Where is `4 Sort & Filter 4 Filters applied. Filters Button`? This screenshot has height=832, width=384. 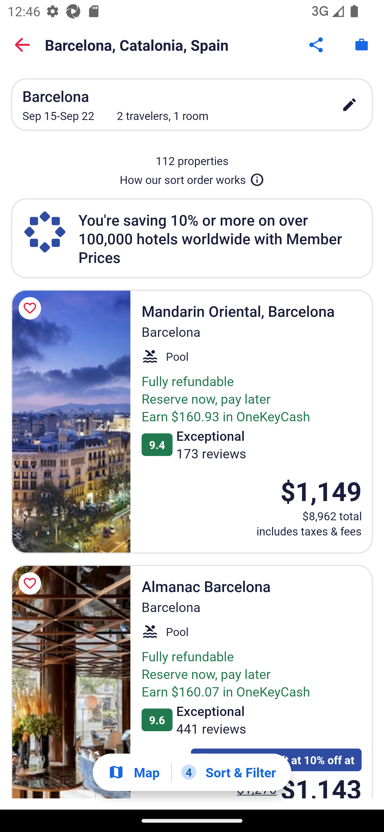
4 Sort & Filter 4 Filters applied. Filters Button is located at coordinates (229, 772).